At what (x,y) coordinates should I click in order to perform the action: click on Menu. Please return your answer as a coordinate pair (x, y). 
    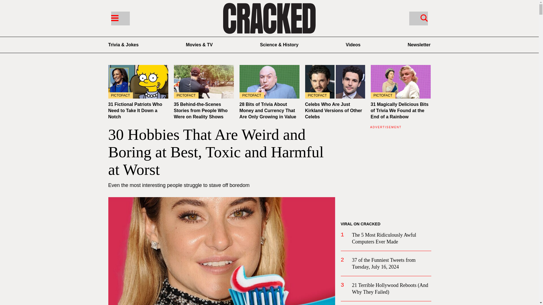
    Looking at the image, I should click on (120, 18).